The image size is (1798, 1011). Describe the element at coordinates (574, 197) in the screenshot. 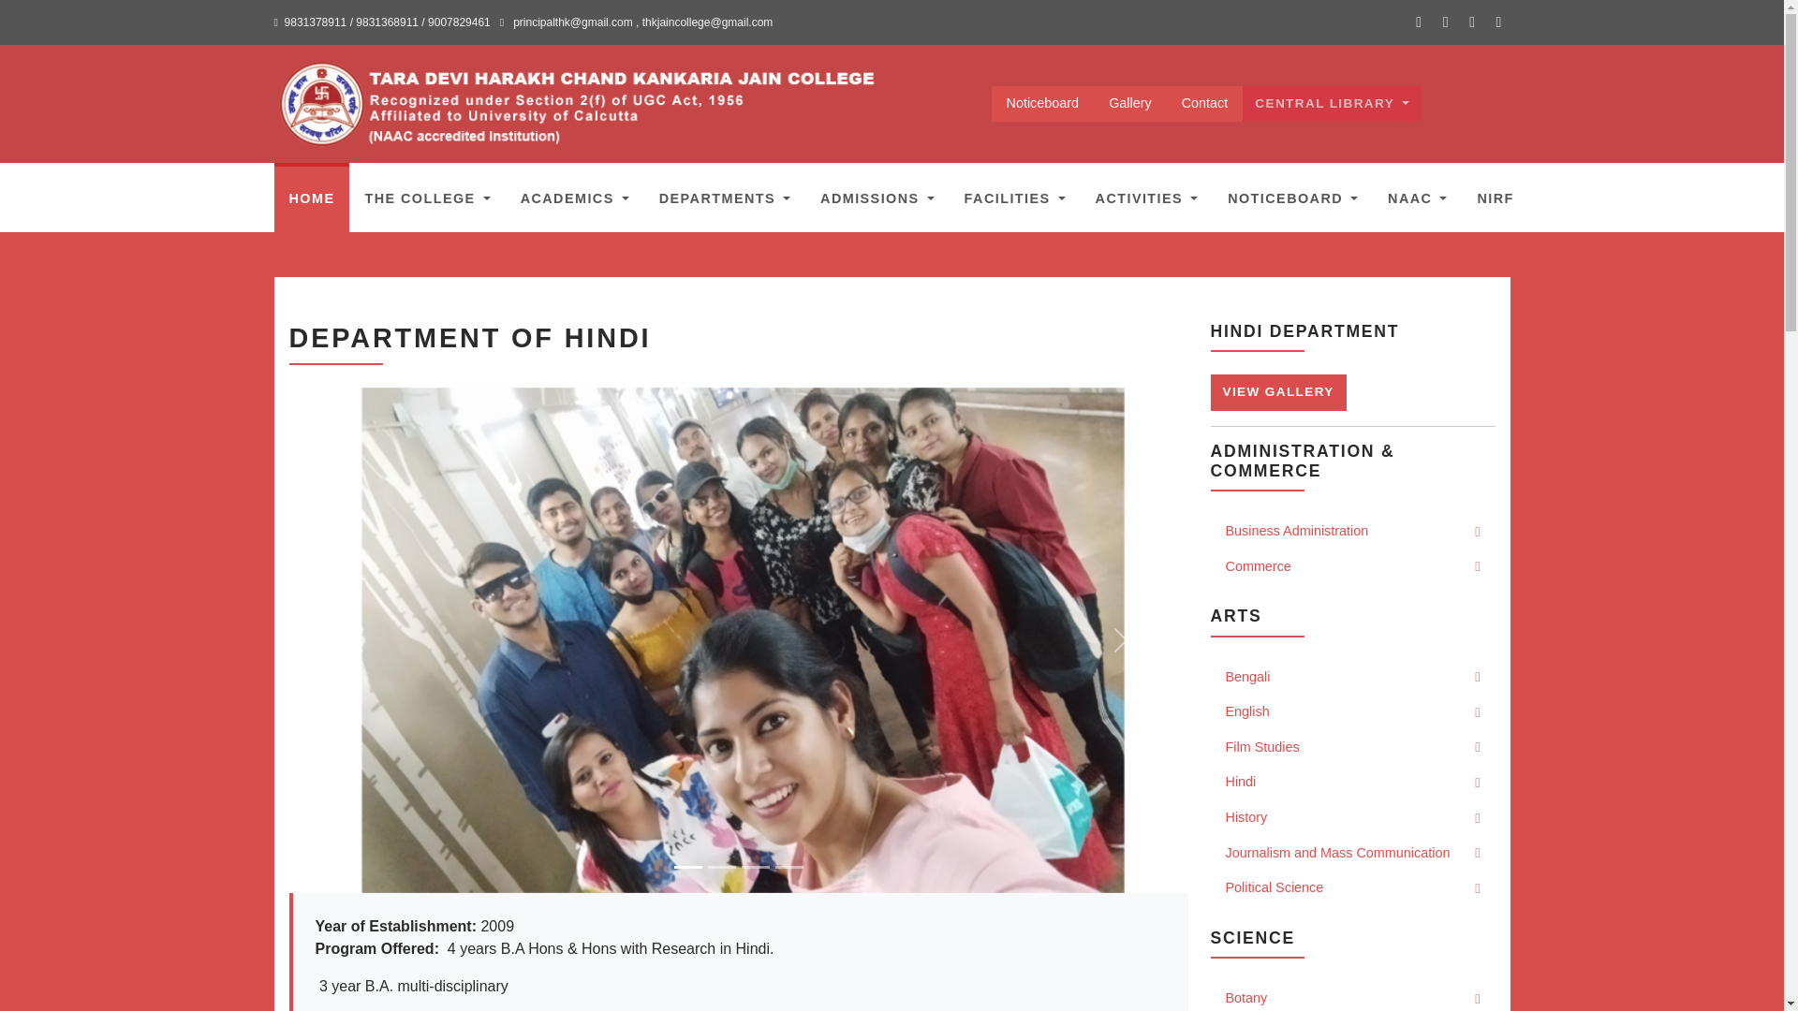

I see `ACADEMICS` at that location.